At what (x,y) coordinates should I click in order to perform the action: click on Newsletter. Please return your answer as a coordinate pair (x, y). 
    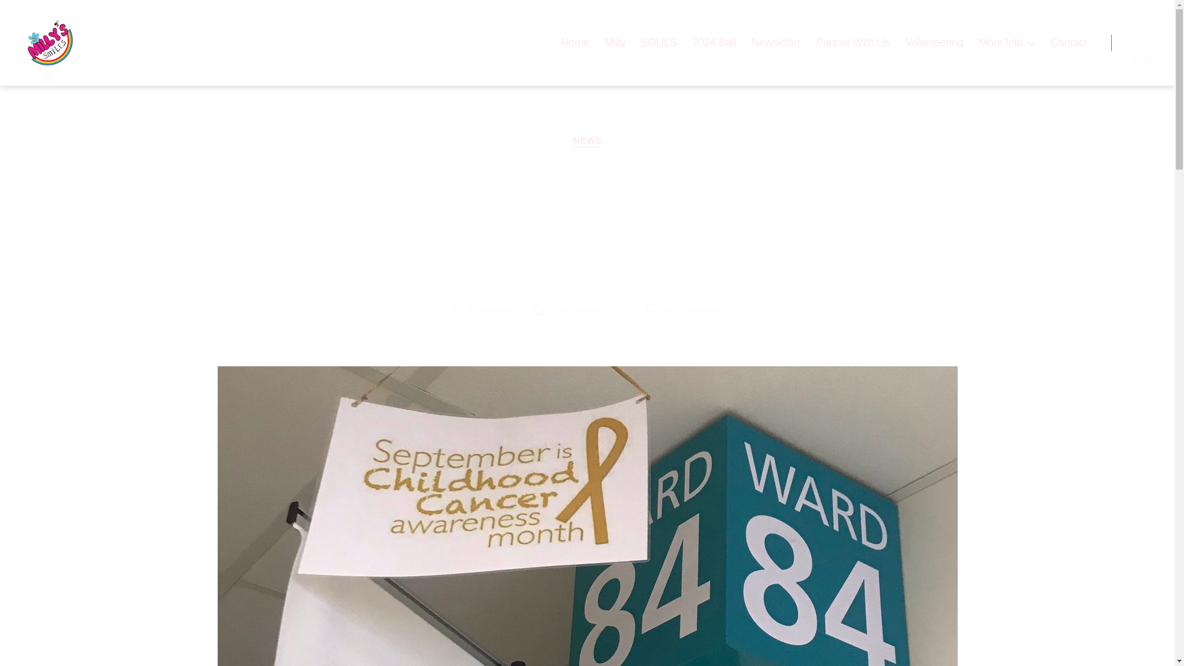
    Looking at the image, I should click on (775, 43).